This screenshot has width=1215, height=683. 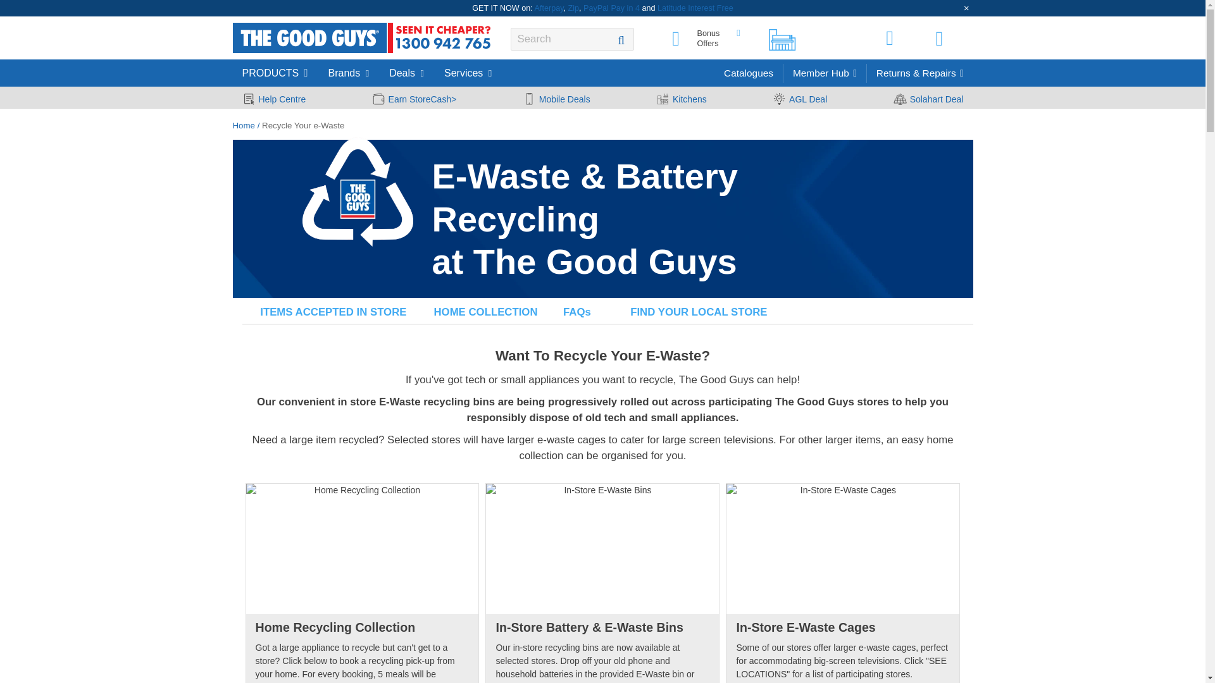 What do you see at coordinates (611, 8) in the screenshot?
I see `PayPal Pay in 4` at bounding box center [611, 8].